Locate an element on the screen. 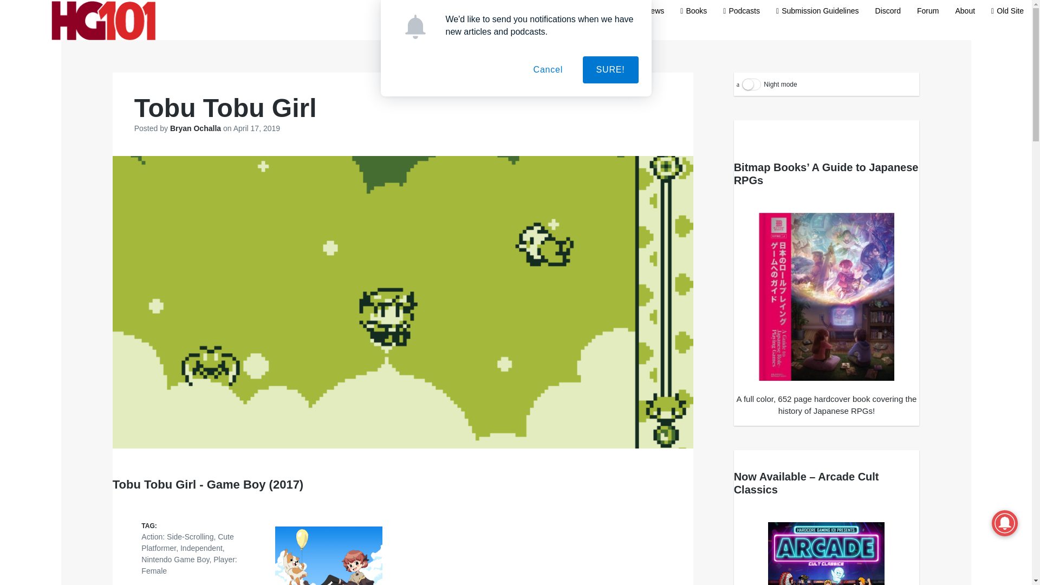  Independent is located at coordinates (201, 548).